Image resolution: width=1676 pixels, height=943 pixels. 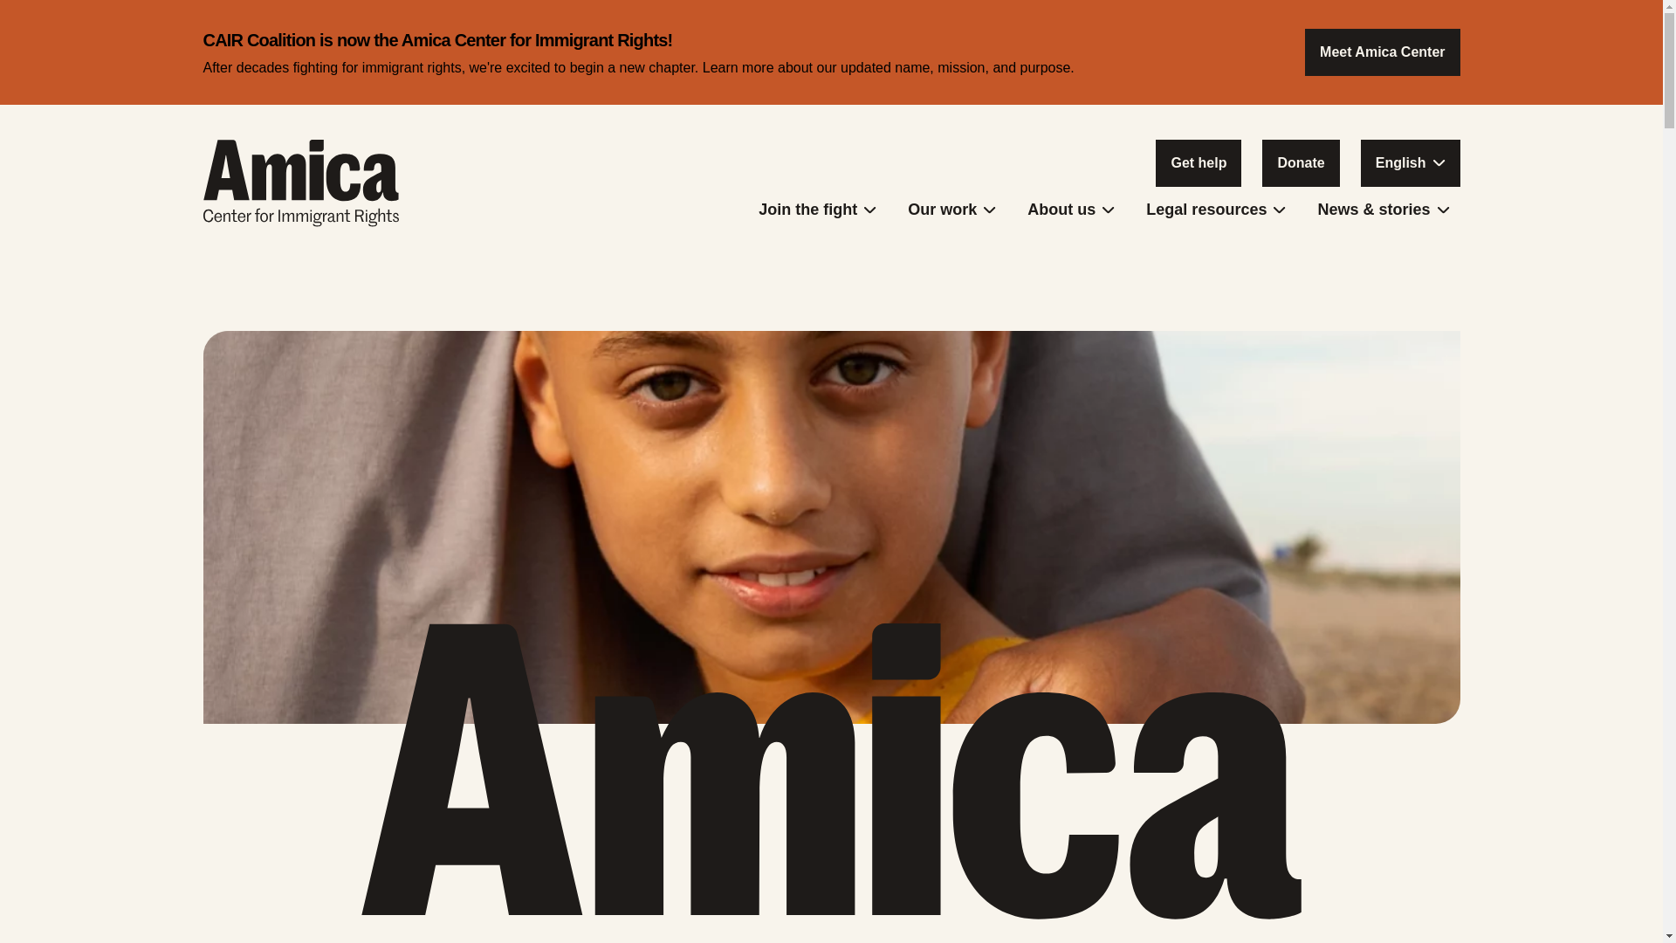 What do you see at coordinates (1379, 256) in the screenshot?
I see `Stories of impact` at bounding box center [1379, 256].